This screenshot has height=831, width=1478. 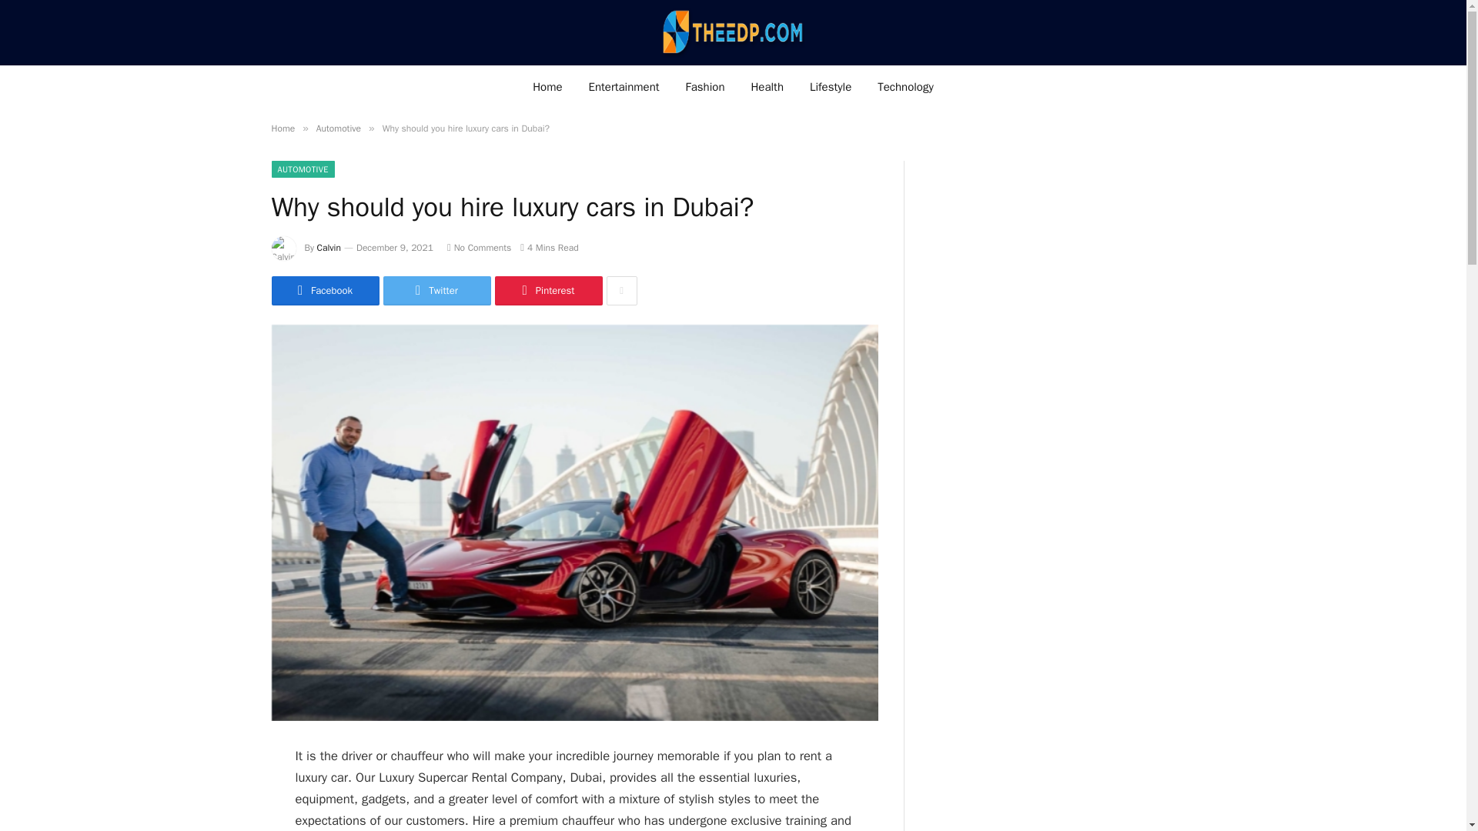 I want to click on Fashion, so click(x=705, y=86).